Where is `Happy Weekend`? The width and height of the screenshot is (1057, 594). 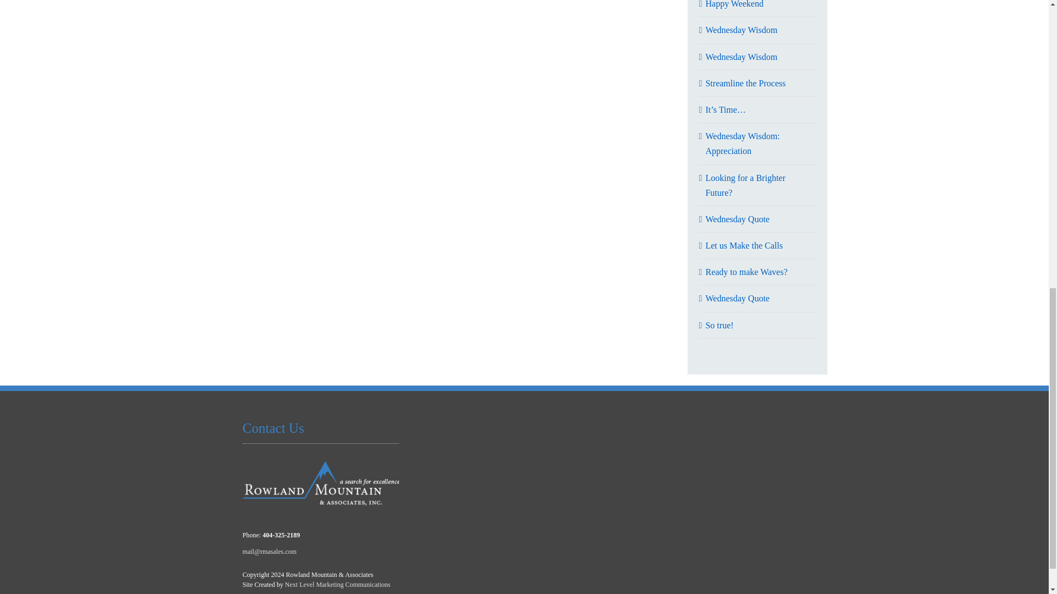
Happy Weekend is located at coordinates (734, 4).